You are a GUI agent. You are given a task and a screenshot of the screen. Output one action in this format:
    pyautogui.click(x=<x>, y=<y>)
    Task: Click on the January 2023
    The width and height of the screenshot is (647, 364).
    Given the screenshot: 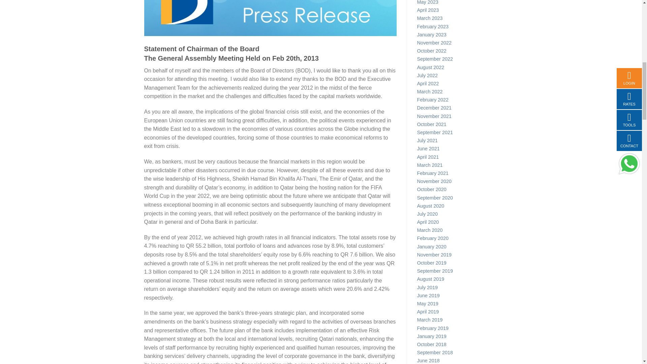 What is the action you would take?
    pyautogui.click(x=458, y=35)
    